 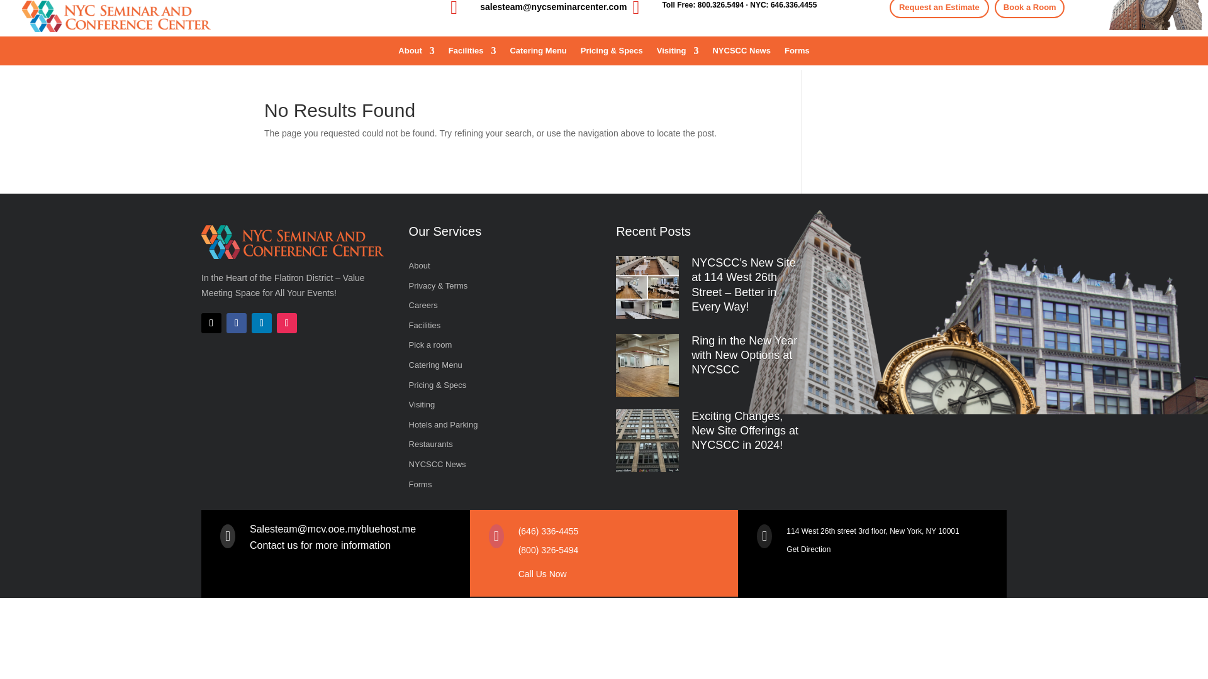 I want to click on Visiting, so click(x=493, y=407).